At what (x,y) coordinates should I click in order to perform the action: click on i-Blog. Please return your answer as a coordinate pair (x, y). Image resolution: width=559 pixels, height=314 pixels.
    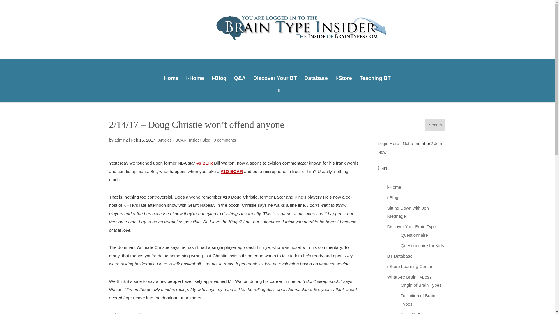
    Looking at the image, I should click on (392, 197).